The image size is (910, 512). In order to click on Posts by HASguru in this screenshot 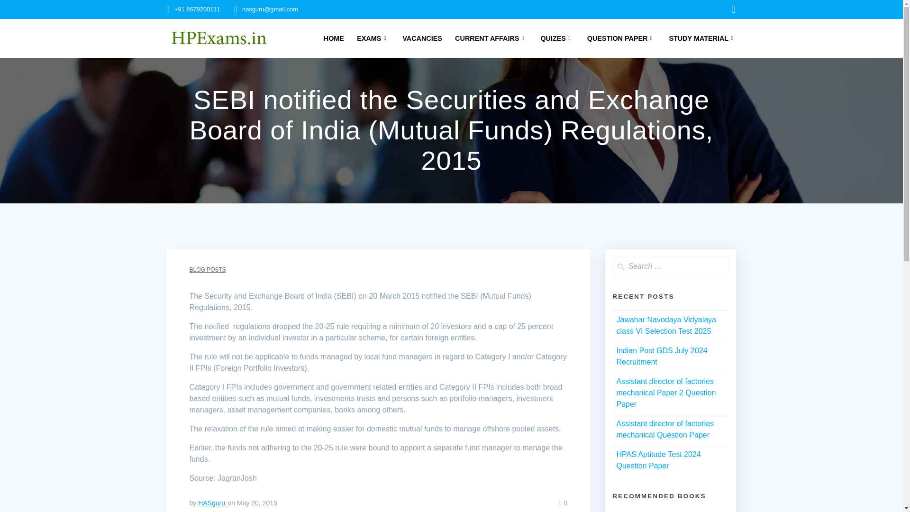, I will do `click(211, 503)`.